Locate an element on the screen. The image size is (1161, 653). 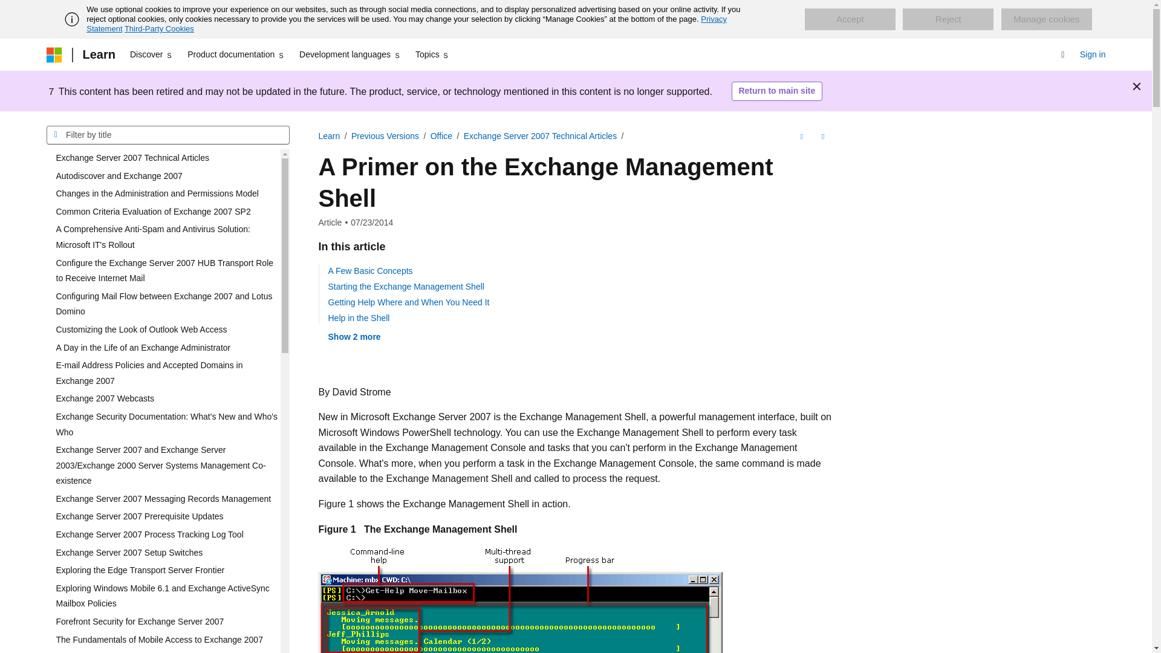
Learn is located at coordinates (98, 54).